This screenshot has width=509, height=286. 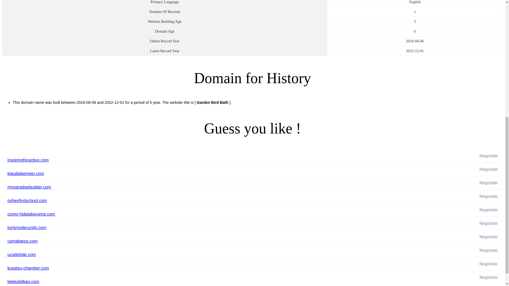 I want to click on turismodecuntis.com, so click(x=169, y=227).